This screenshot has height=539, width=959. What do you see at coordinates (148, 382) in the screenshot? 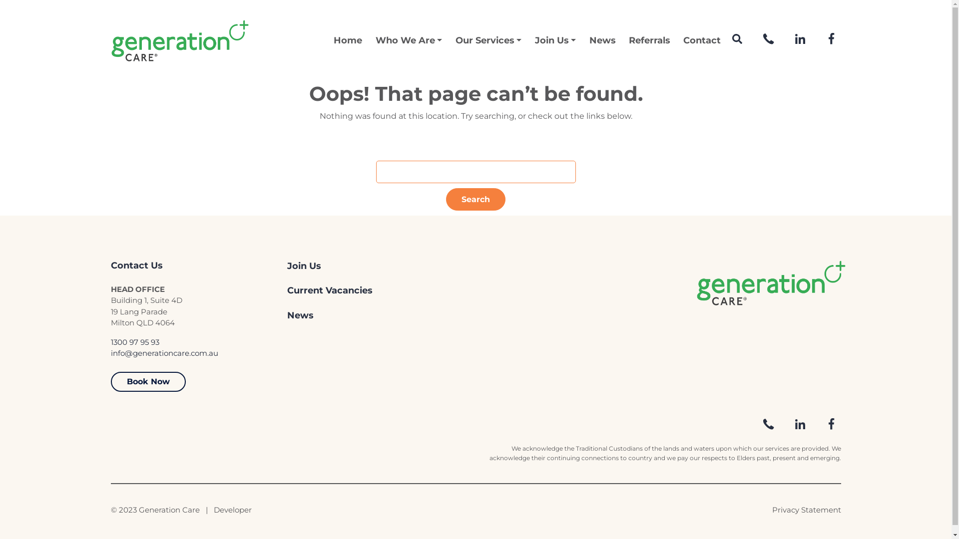
I see `Book Now` at bounding box center [148, 382].